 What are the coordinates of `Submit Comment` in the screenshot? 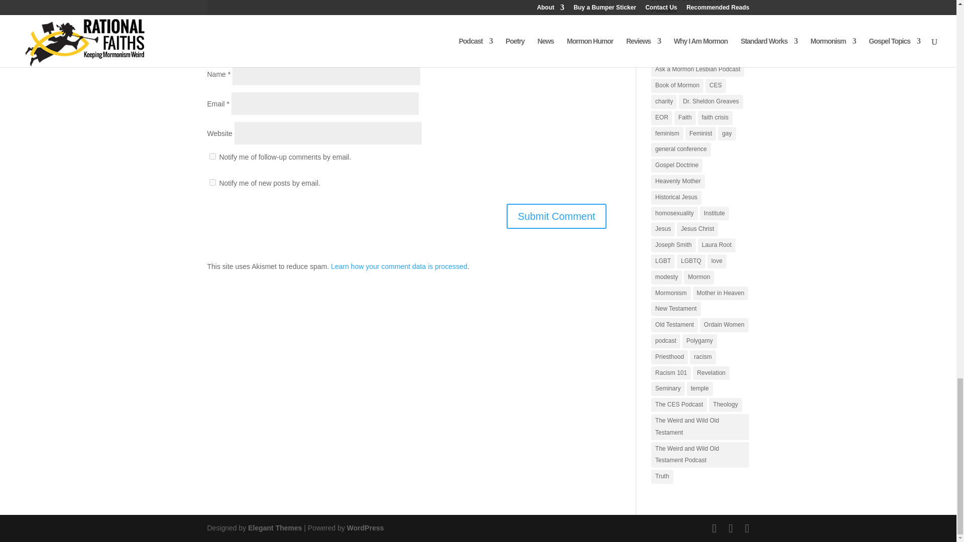 It's located at (556, 216).